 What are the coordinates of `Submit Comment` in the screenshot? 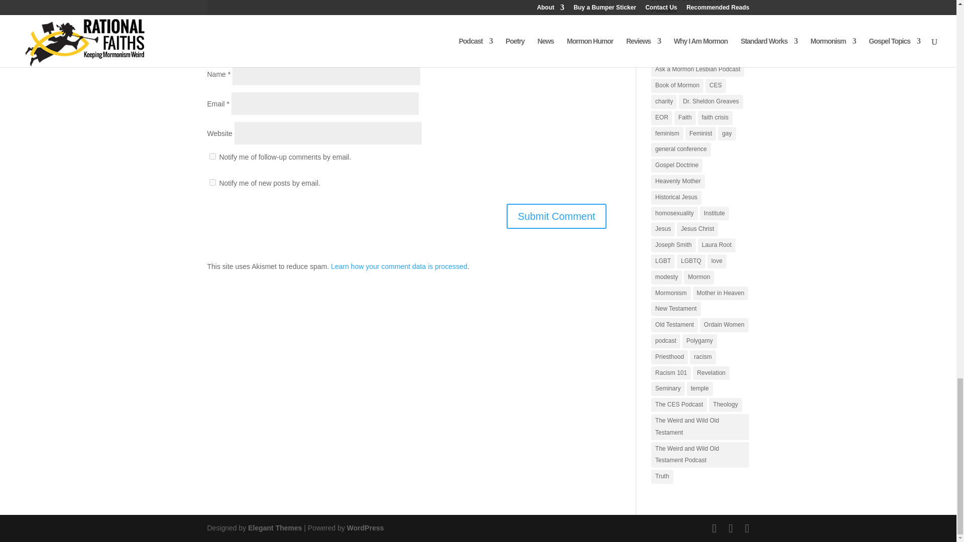 It's located at (556, 216).